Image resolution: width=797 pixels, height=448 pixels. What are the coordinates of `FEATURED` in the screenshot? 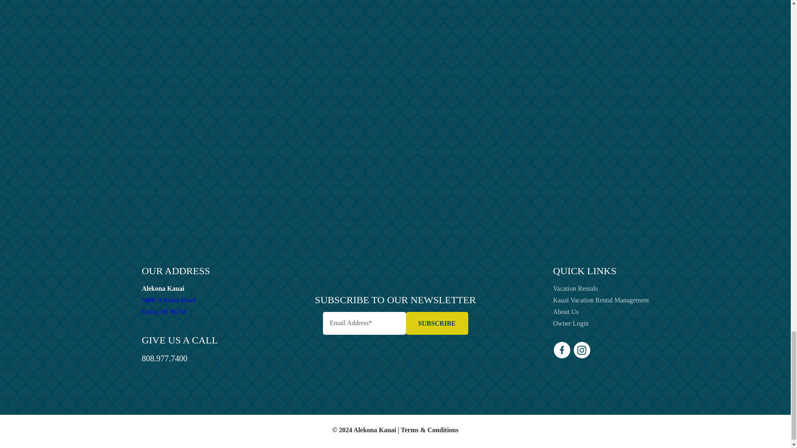 It's located at (524, 194).